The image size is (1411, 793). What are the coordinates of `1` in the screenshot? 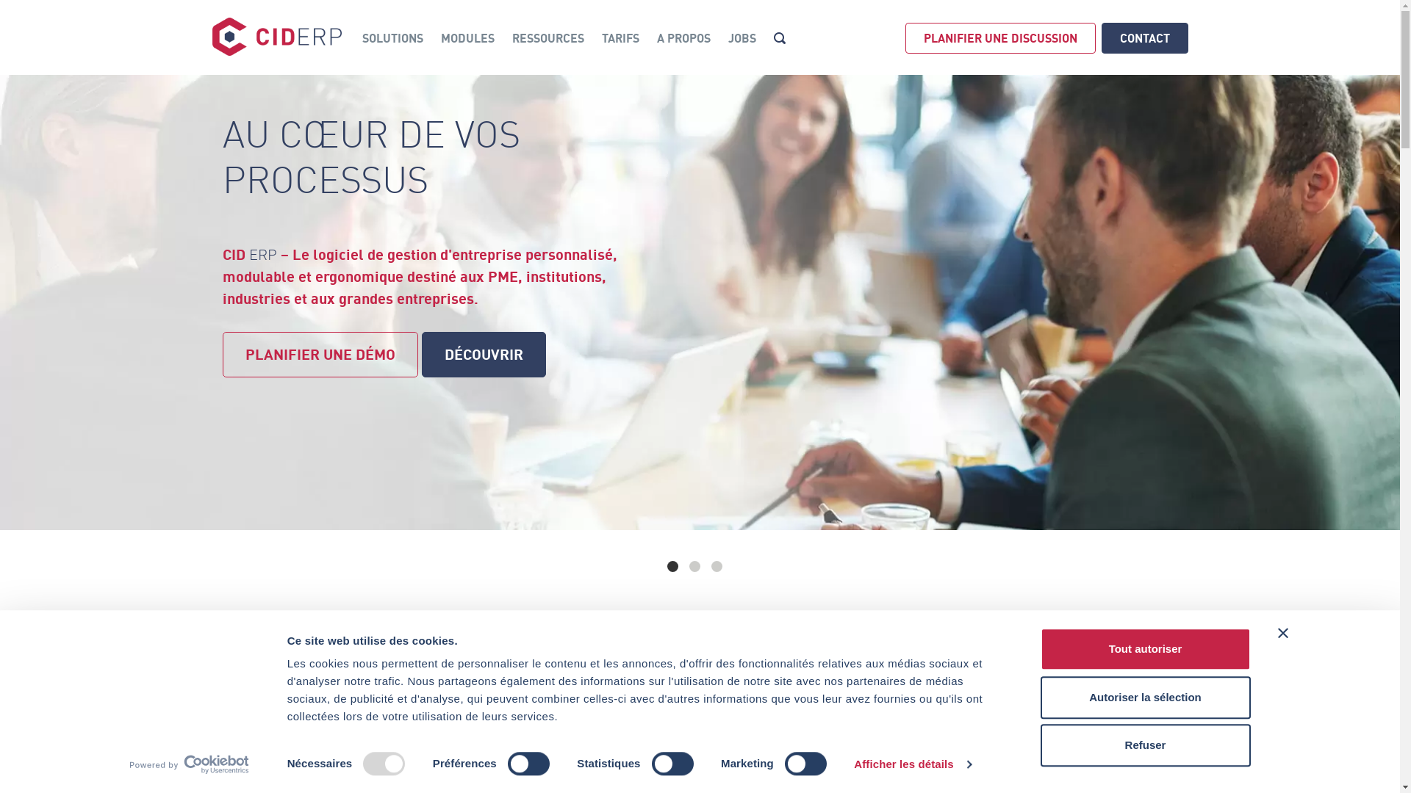 It's located at (673, 567).